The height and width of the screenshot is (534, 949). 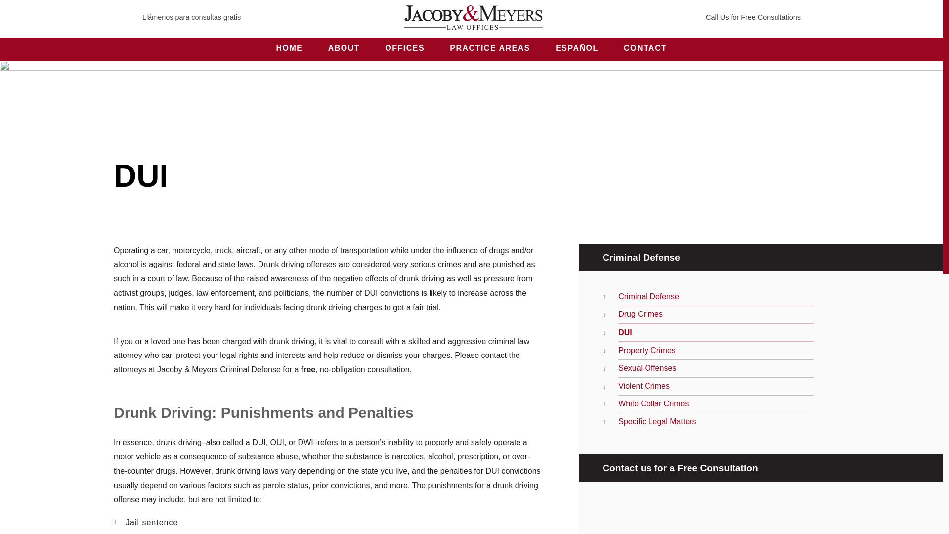 I want to click on OFFICES, so click(x=405, y=48).